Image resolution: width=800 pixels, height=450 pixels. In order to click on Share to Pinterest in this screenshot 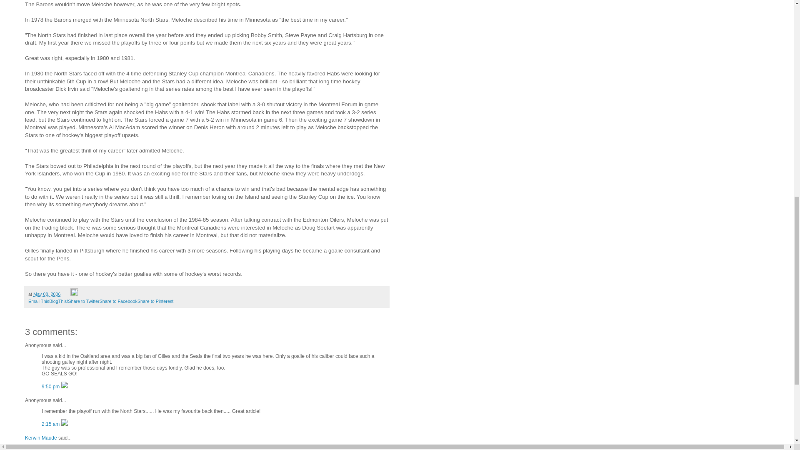, I will do `click(155, 301)`.